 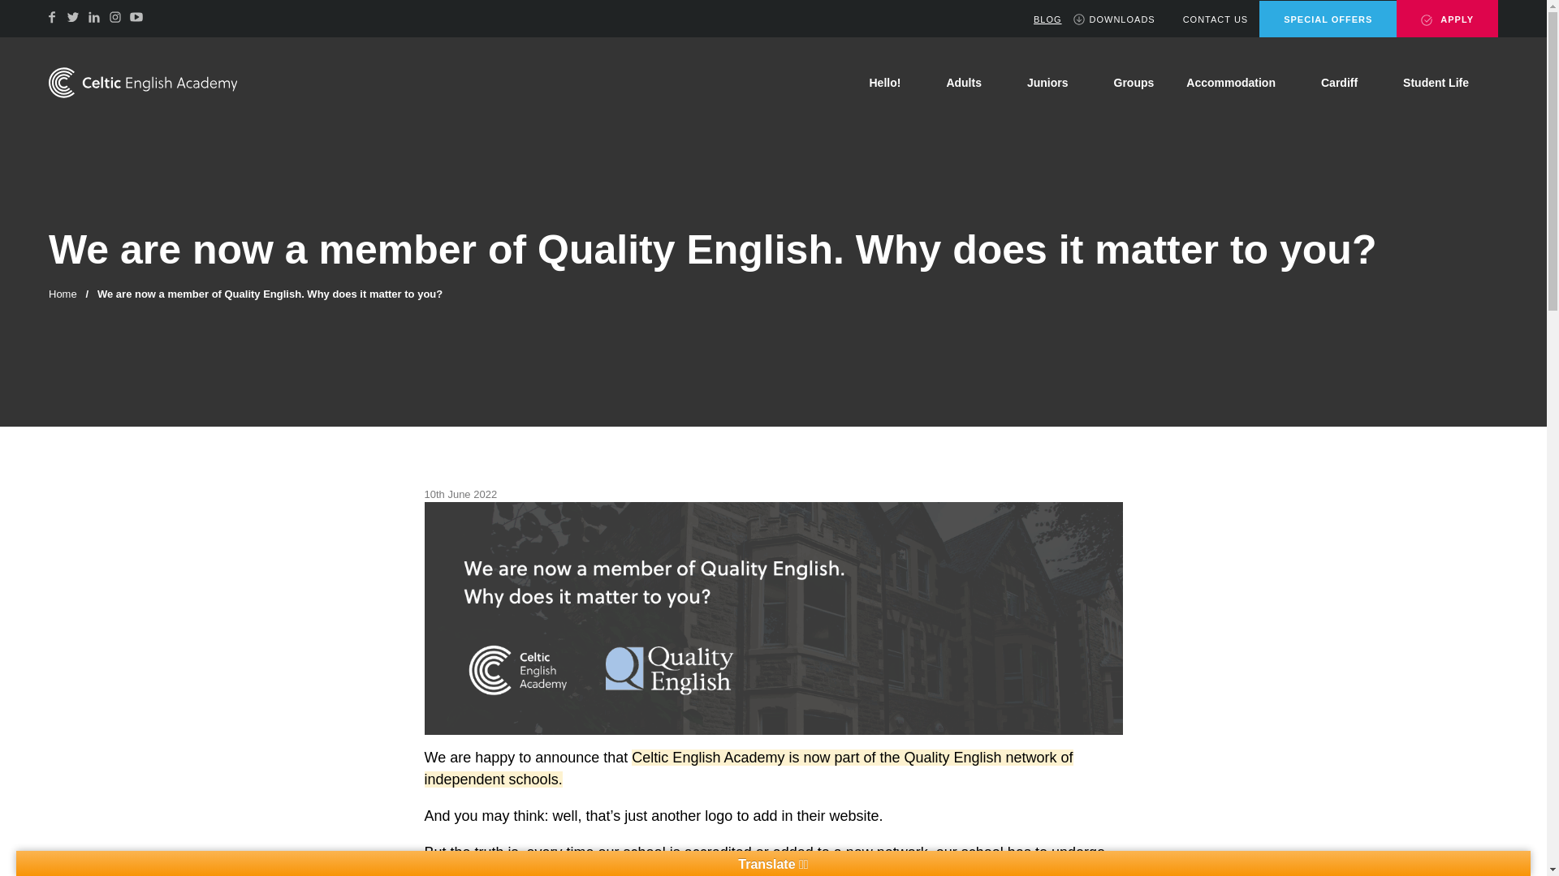 What do you see at coordinates (1039, 19) in the screenshot?
I see `BLOG` at bounding box center [1039, 19].